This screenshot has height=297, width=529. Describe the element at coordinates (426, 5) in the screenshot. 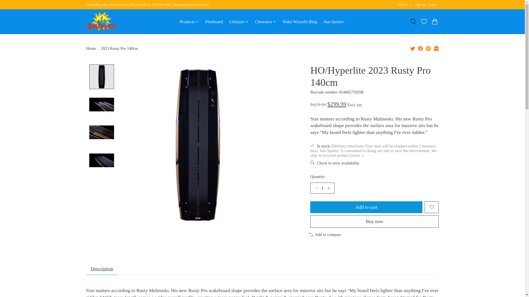

I see `My account` at that location.